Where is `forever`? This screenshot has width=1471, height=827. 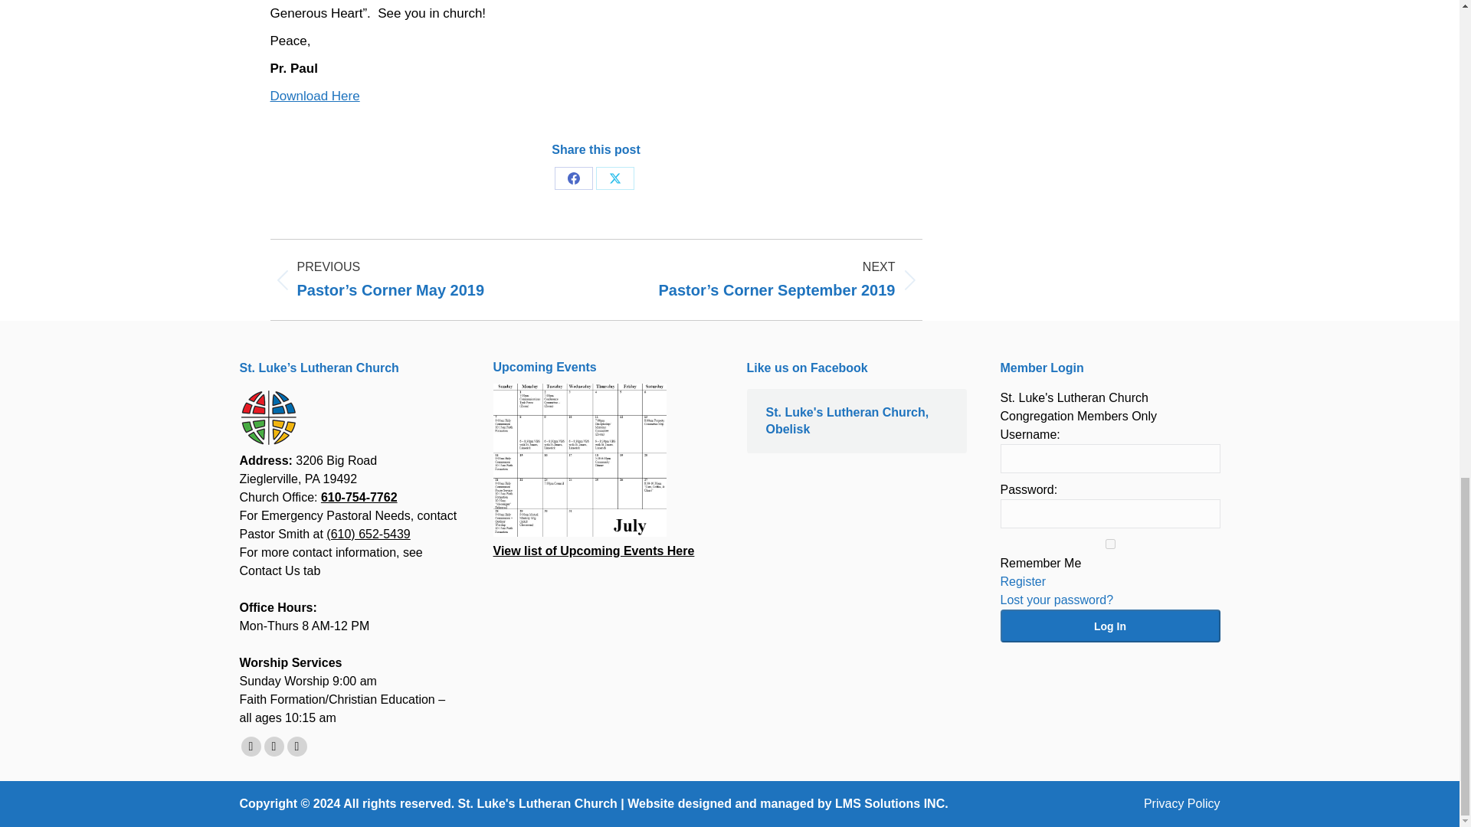
forever is located at coordinates (1110, 544).